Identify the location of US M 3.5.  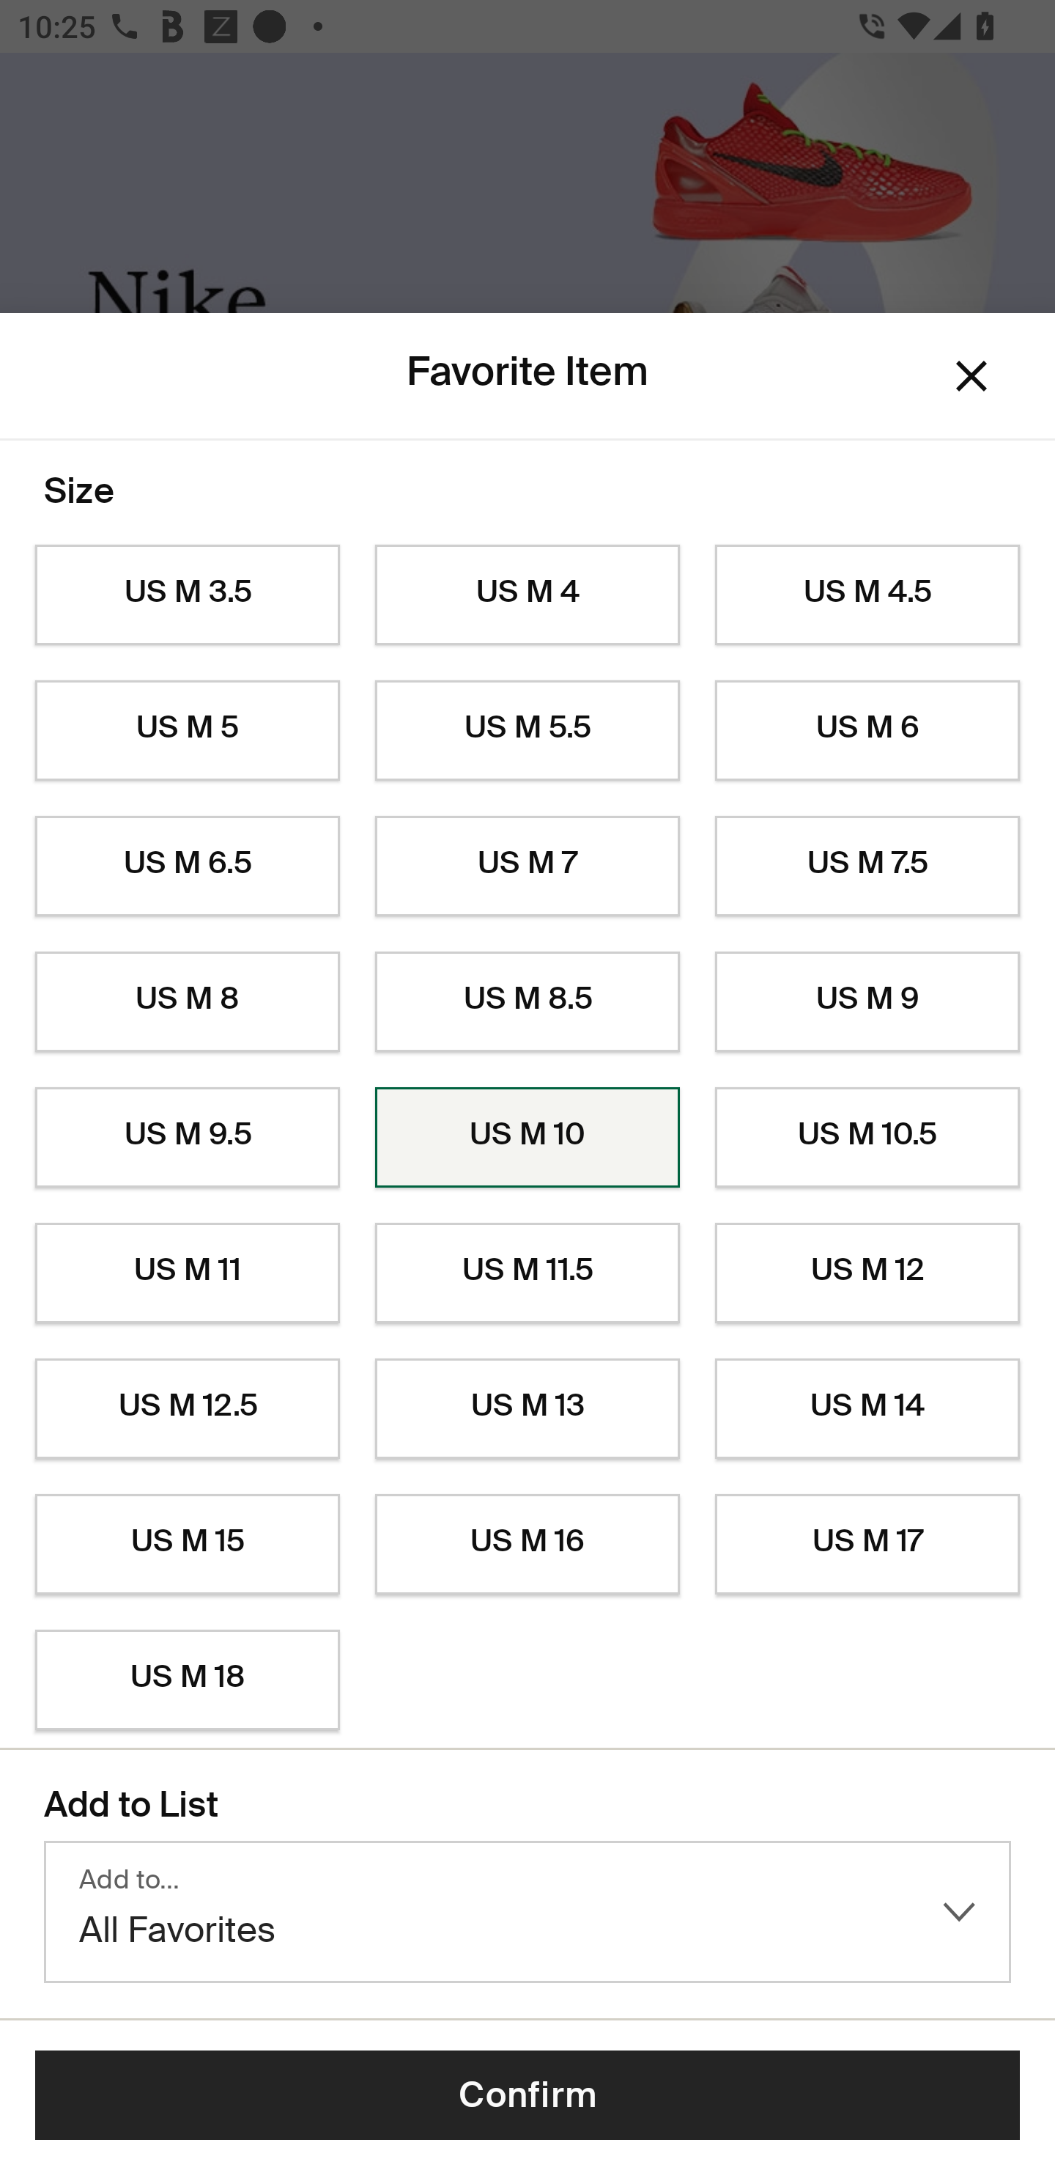
(187, 595).